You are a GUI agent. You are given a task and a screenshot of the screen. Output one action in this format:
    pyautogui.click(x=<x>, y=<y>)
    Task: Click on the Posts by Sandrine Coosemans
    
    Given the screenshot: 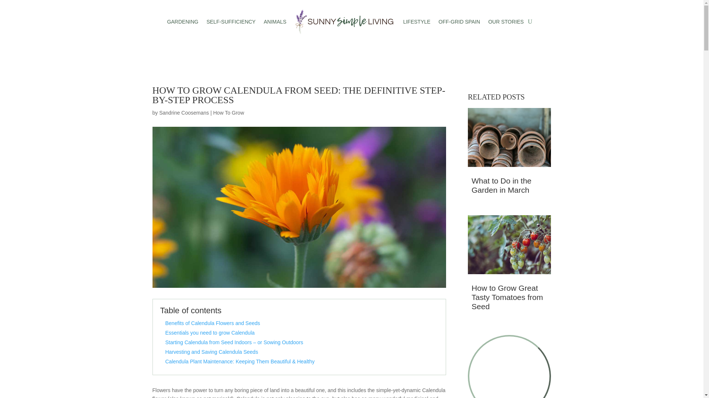 What is the action you would take?
    pyautogui.click(x=184, y=113)
    